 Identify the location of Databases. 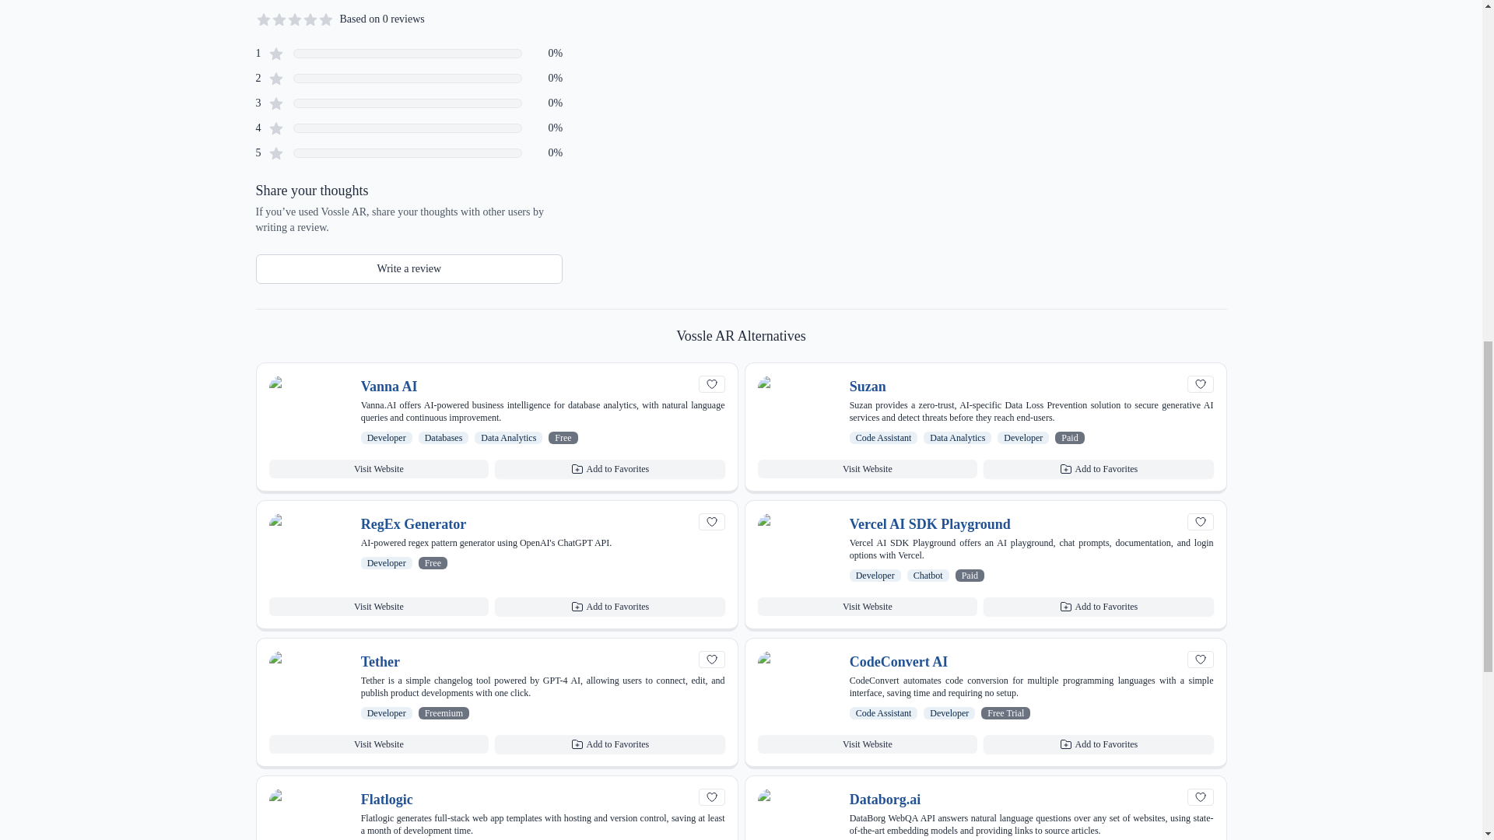
(444, 438).